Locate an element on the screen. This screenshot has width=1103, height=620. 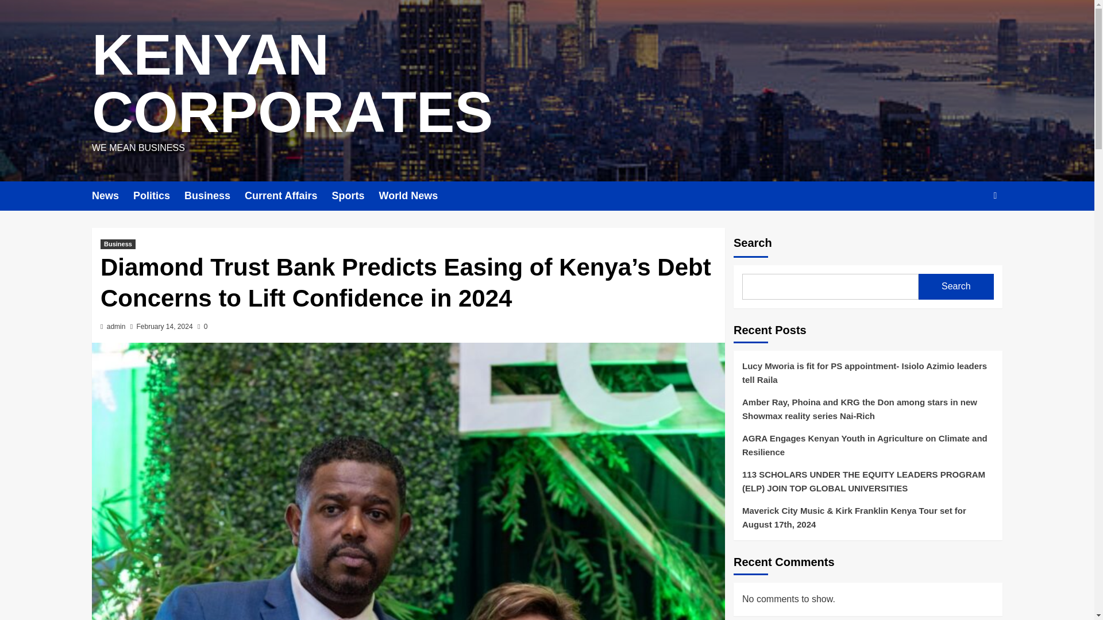
KENYAN CORPORATES is located at coordinates (292, 83).